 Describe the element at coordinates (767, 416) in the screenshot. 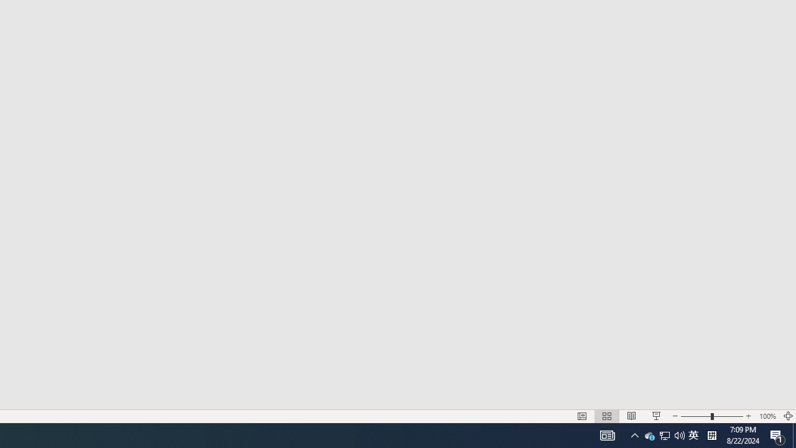

I see `Zoom 100%` at that location.